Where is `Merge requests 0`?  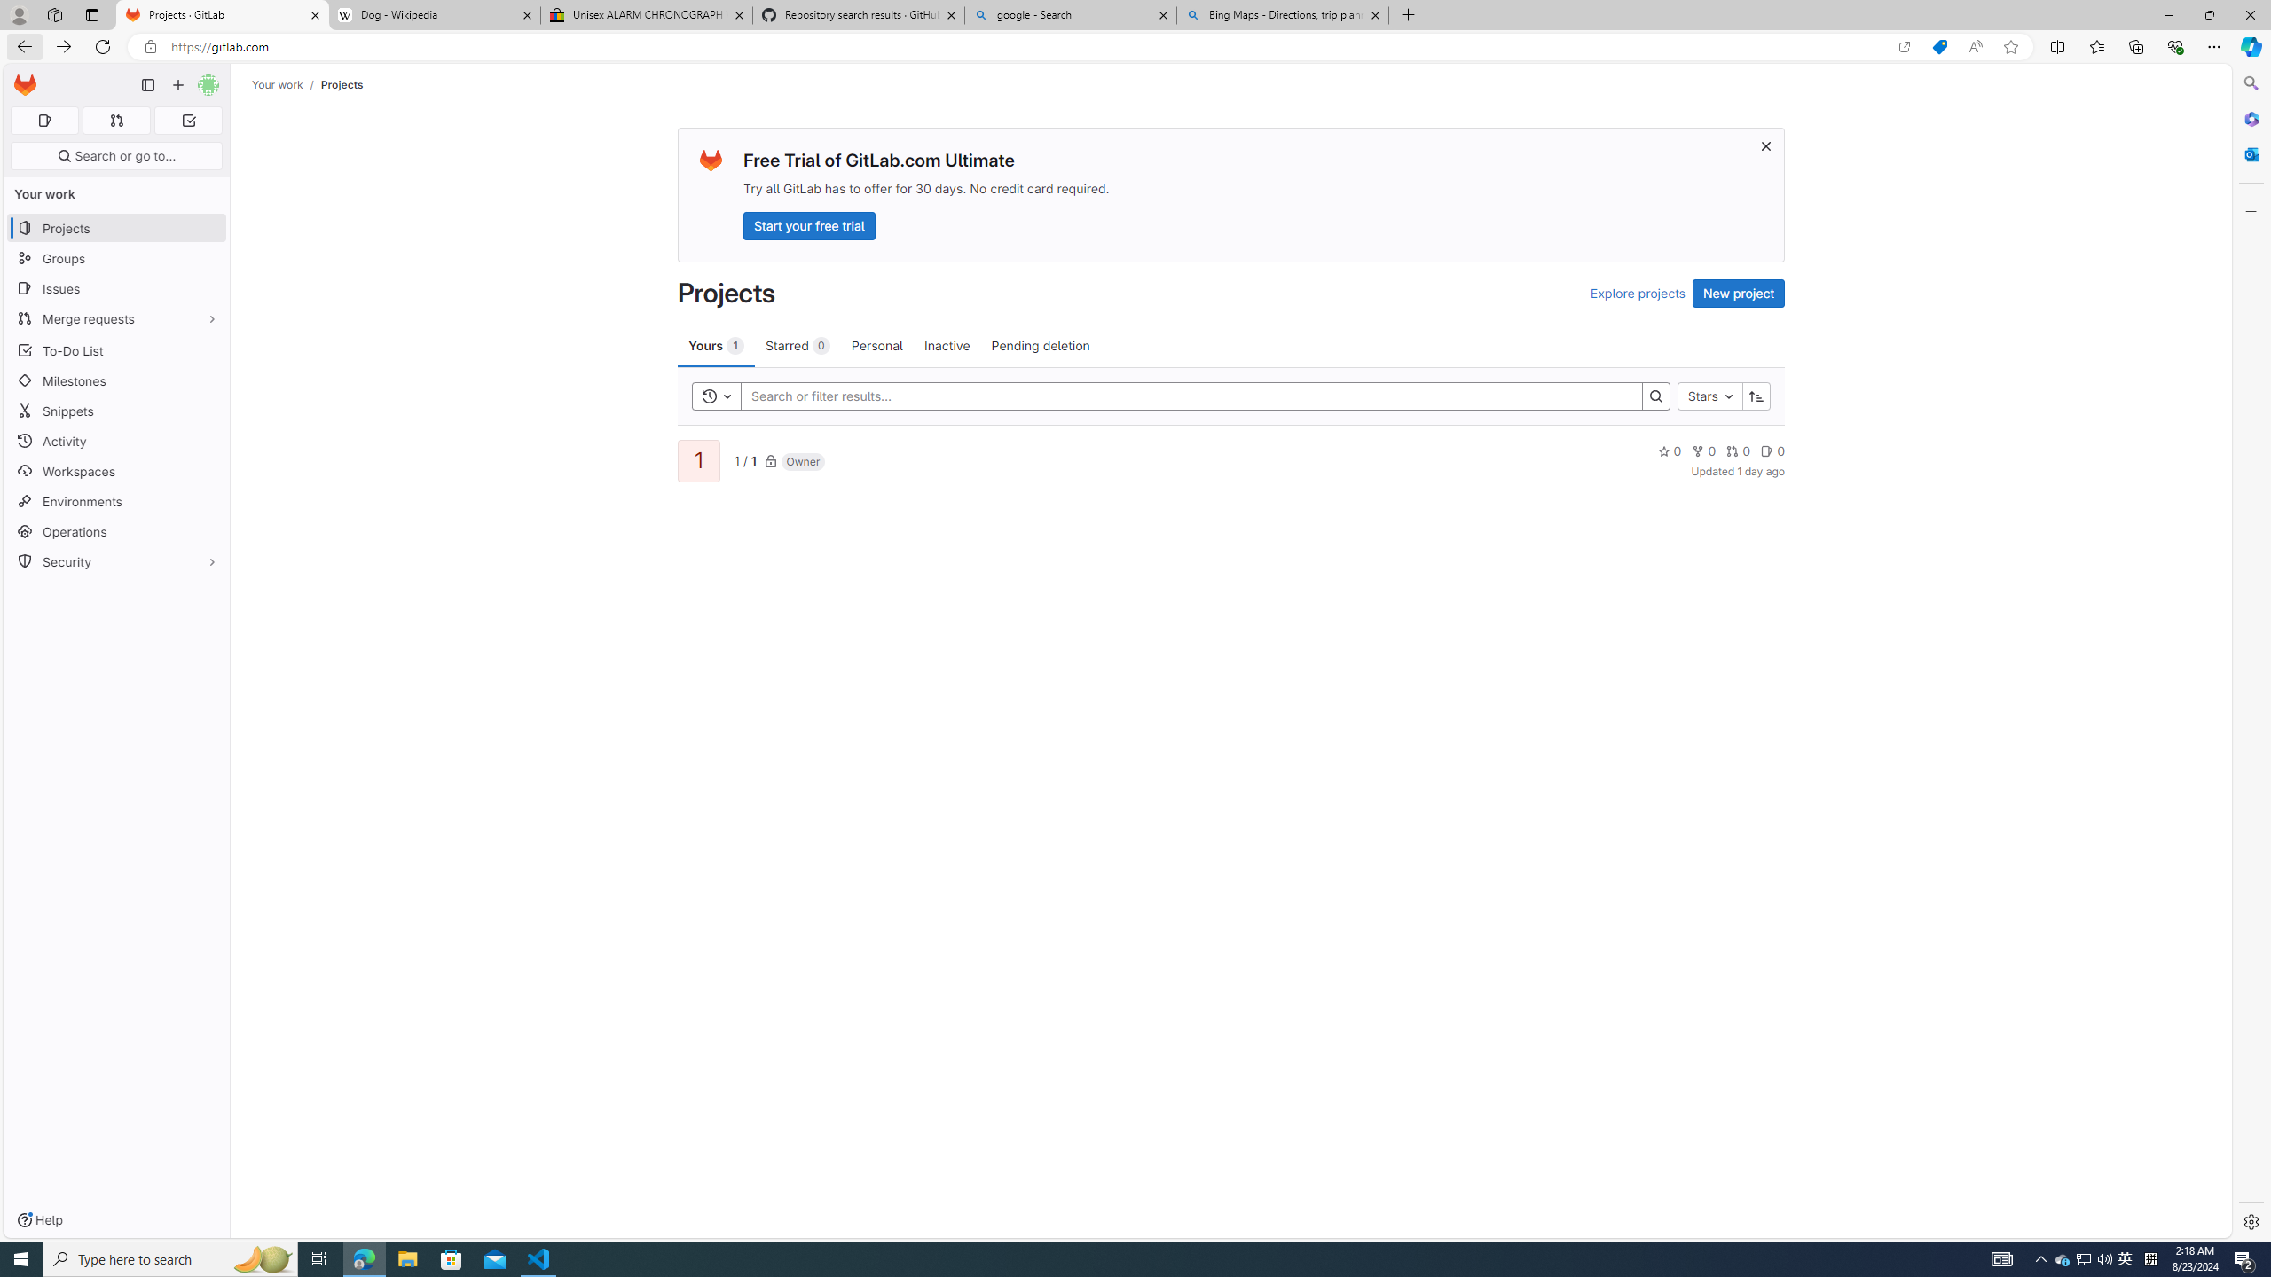
Merge requests 0 is located at coordinates (115, 121).